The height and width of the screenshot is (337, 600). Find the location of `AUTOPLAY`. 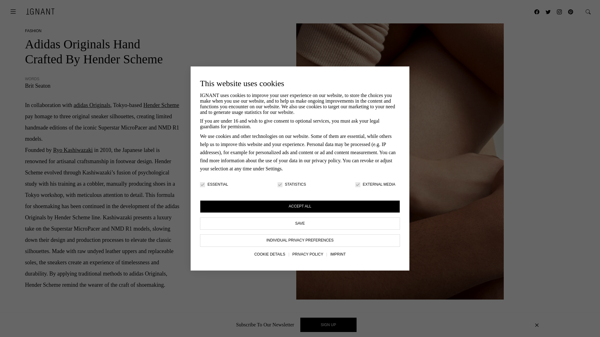

AUTOPLAY is located at coordinates (349, 328).